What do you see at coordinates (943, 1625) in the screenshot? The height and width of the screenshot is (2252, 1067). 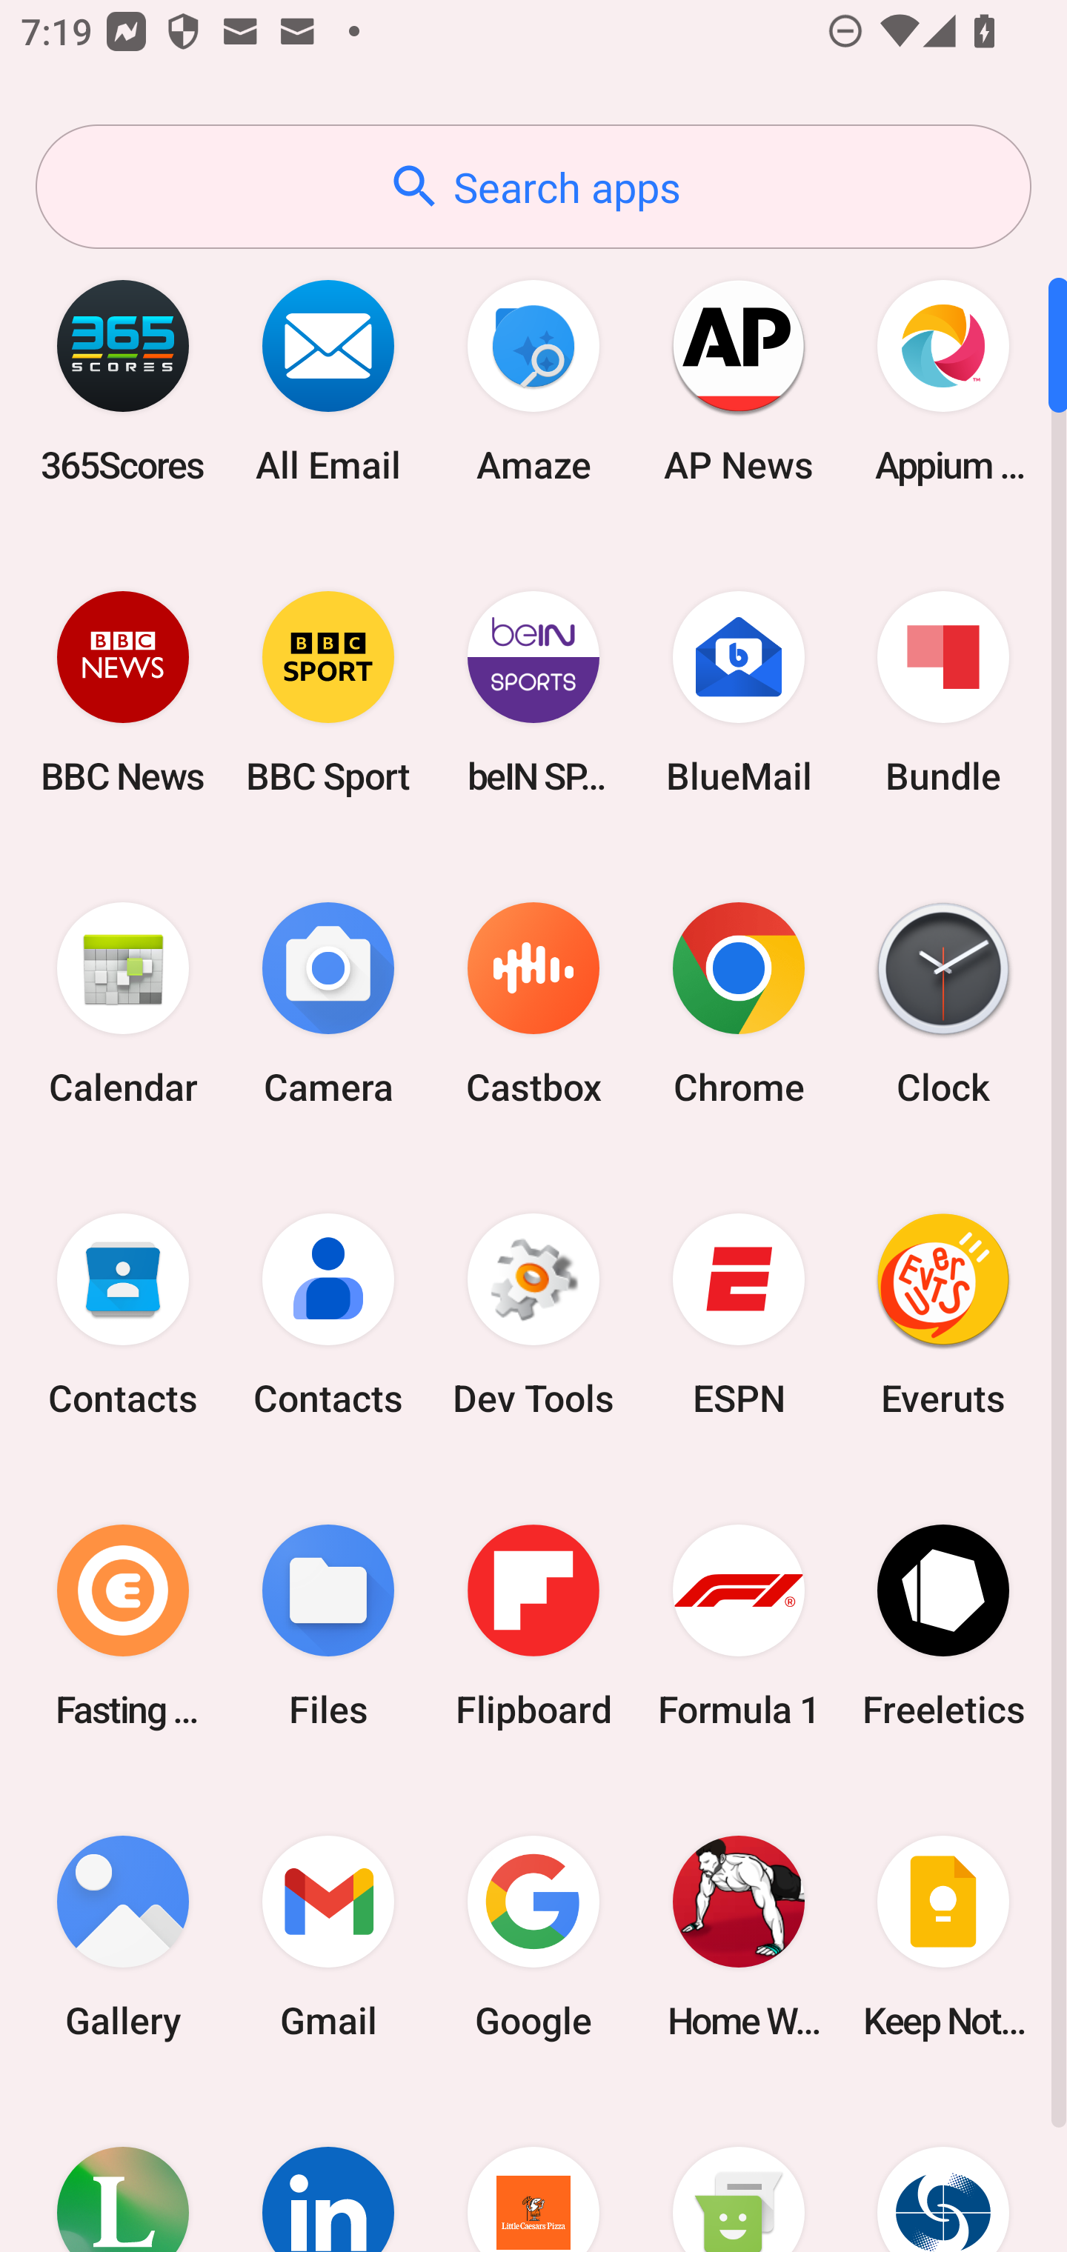 I see `Freeletics` at bounding box center [943, 1625].